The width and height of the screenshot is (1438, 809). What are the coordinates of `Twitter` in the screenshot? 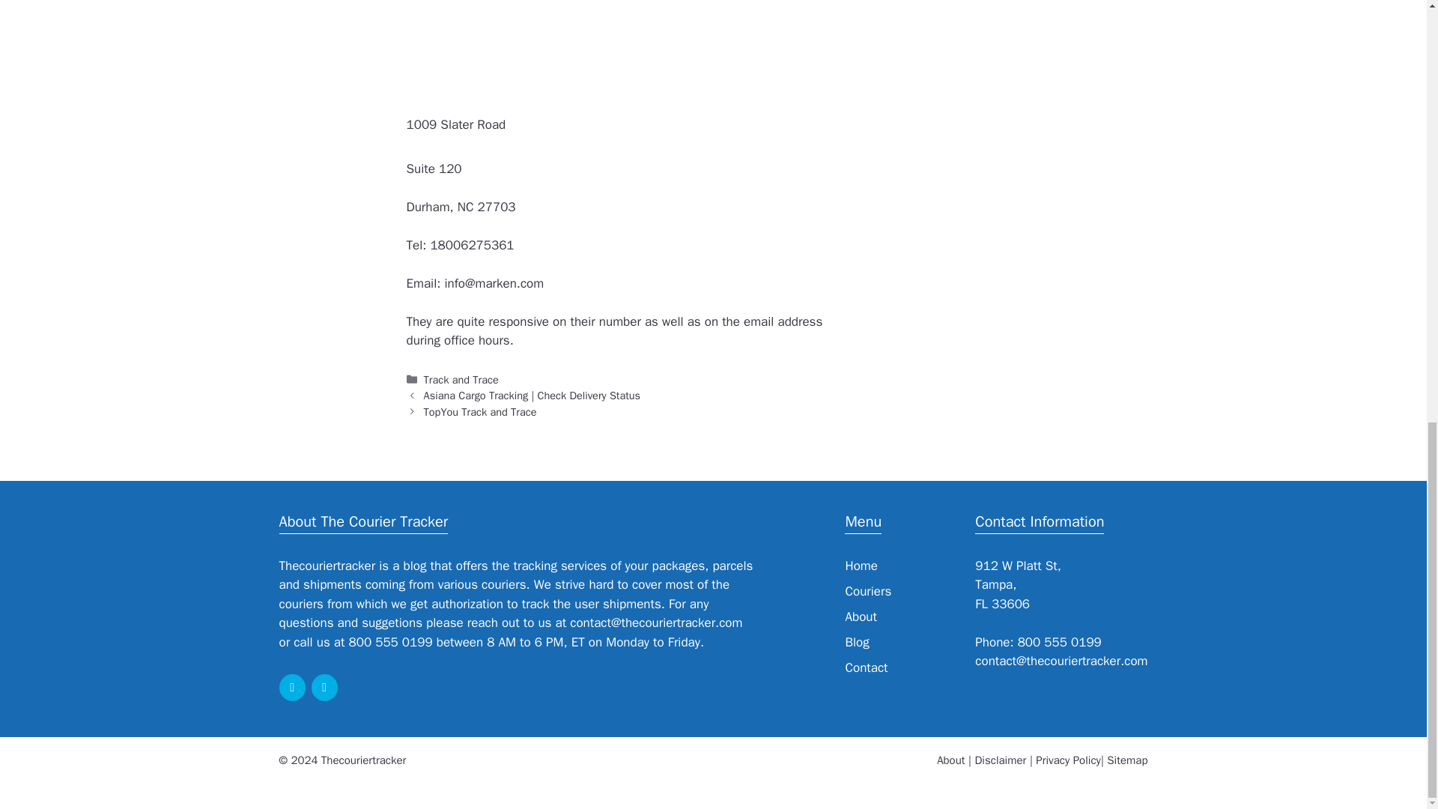 It's located at (325, 688).